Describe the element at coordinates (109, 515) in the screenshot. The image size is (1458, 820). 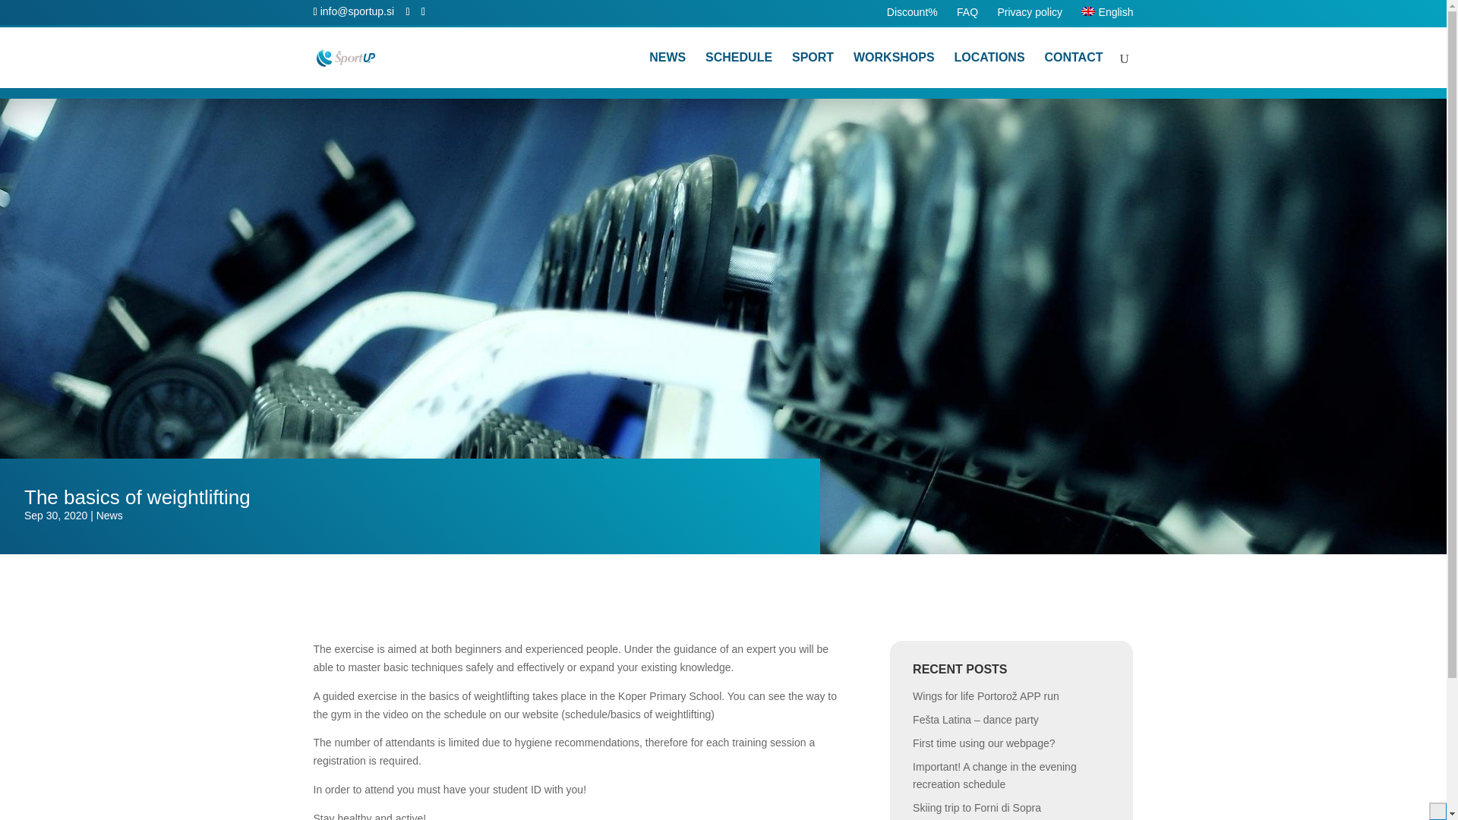
I see `News` at that location.